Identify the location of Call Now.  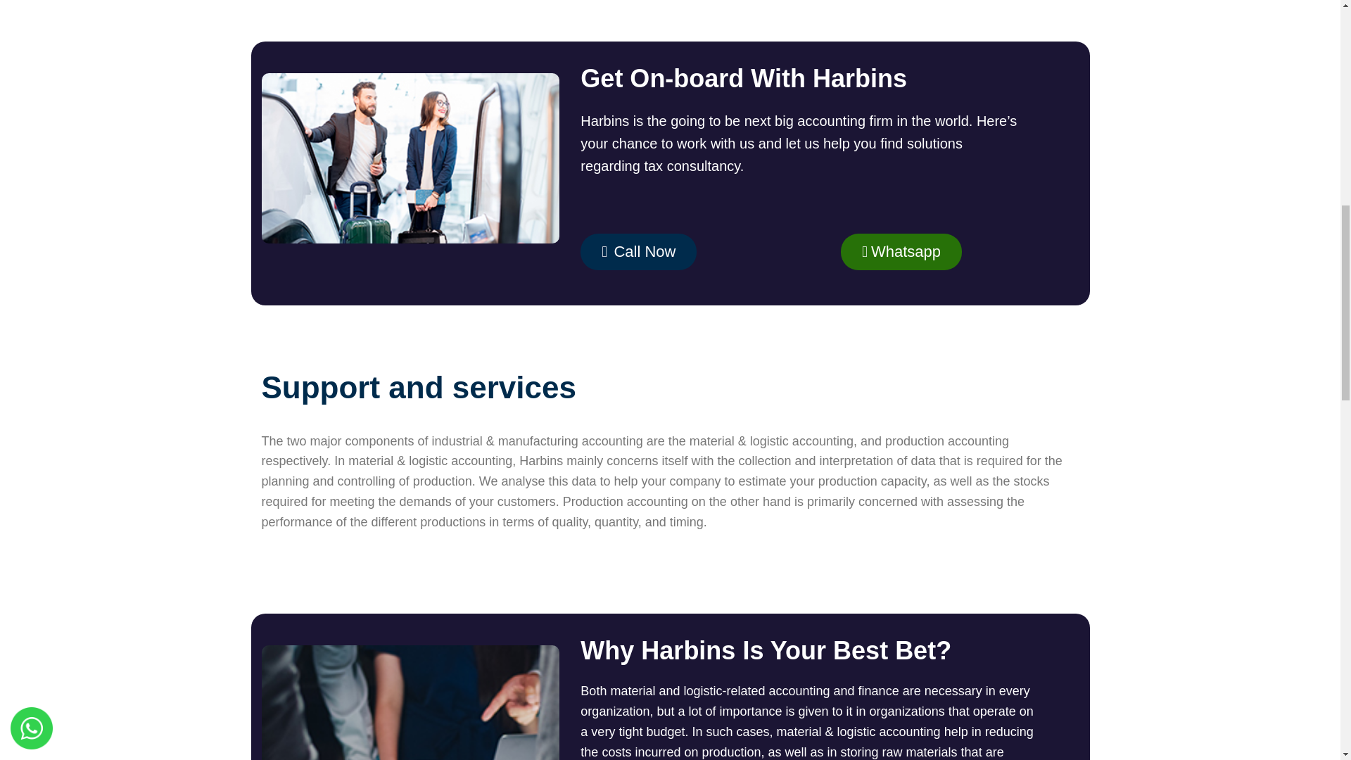
(639, 252).